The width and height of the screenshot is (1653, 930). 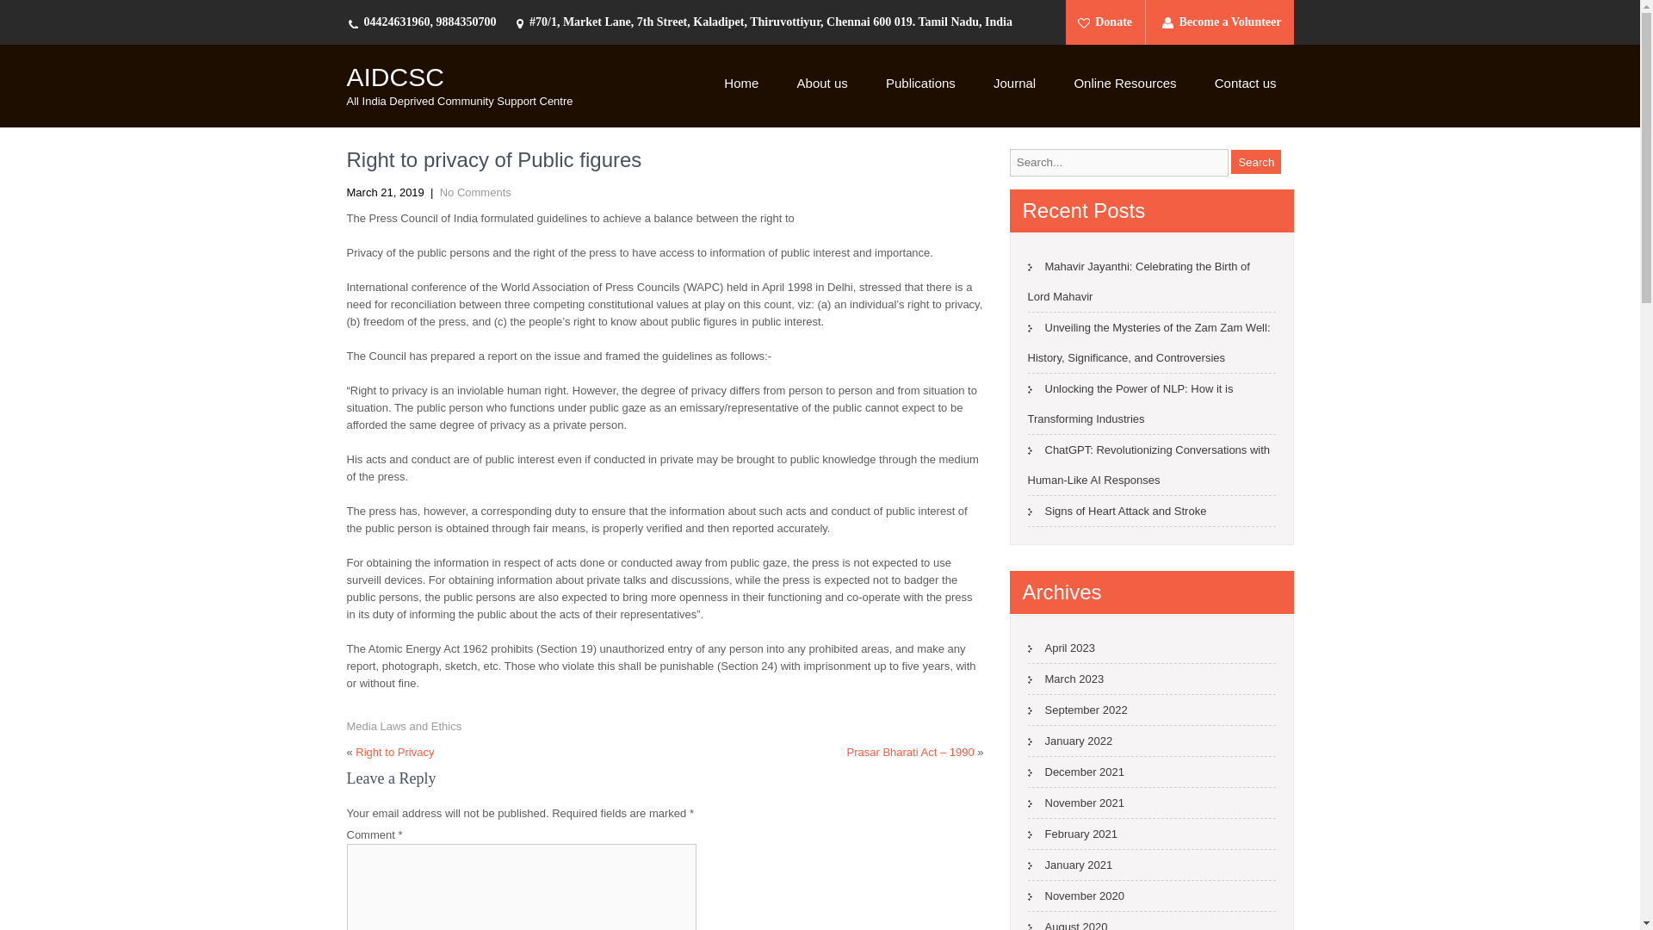 What do you see at coordinates (1111, 22) in the screenshot?
I see `Donate` at bounding box center [1111, 22].